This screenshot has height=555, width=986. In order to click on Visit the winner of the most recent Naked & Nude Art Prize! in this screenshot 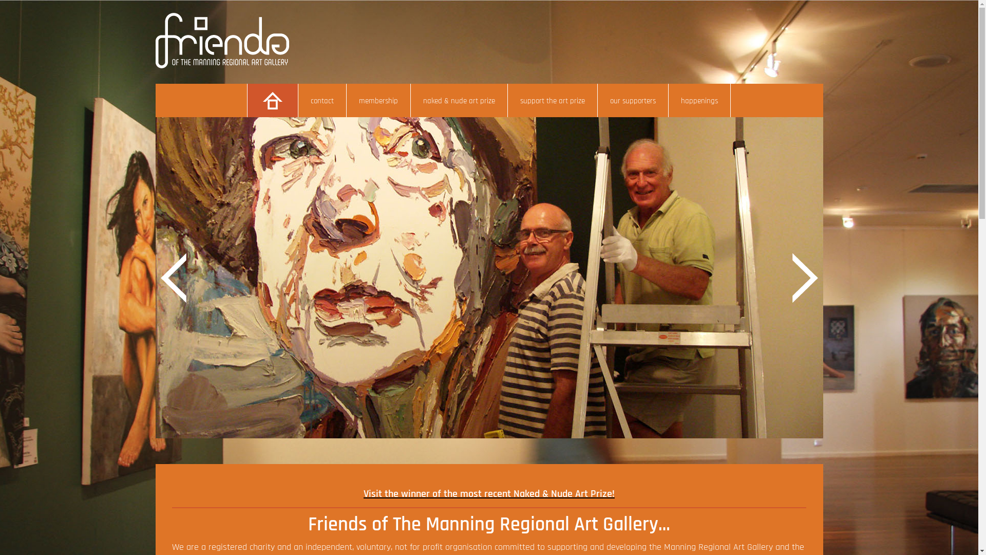, I will do `click(489, 494)`.